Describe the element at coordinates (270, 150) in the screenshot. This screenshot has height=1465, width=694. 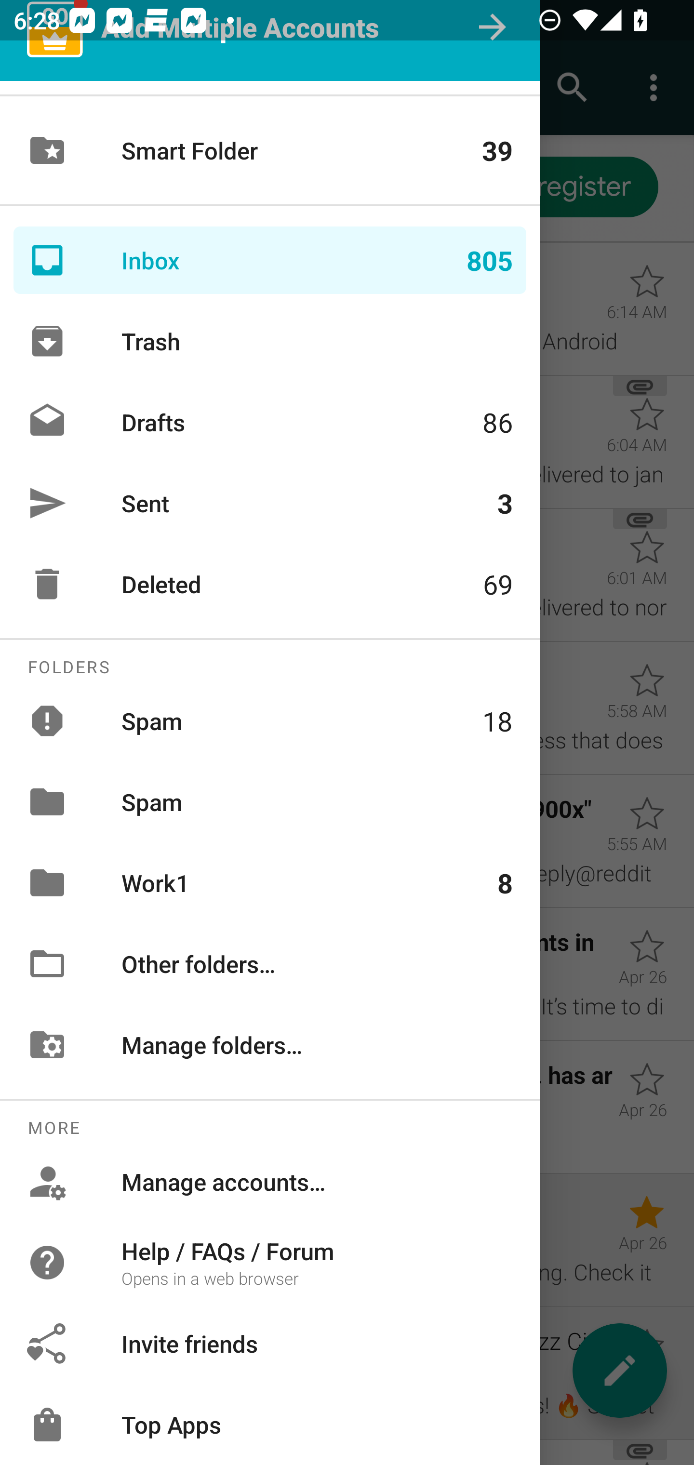
I see `Smart Folder 39` at that location.